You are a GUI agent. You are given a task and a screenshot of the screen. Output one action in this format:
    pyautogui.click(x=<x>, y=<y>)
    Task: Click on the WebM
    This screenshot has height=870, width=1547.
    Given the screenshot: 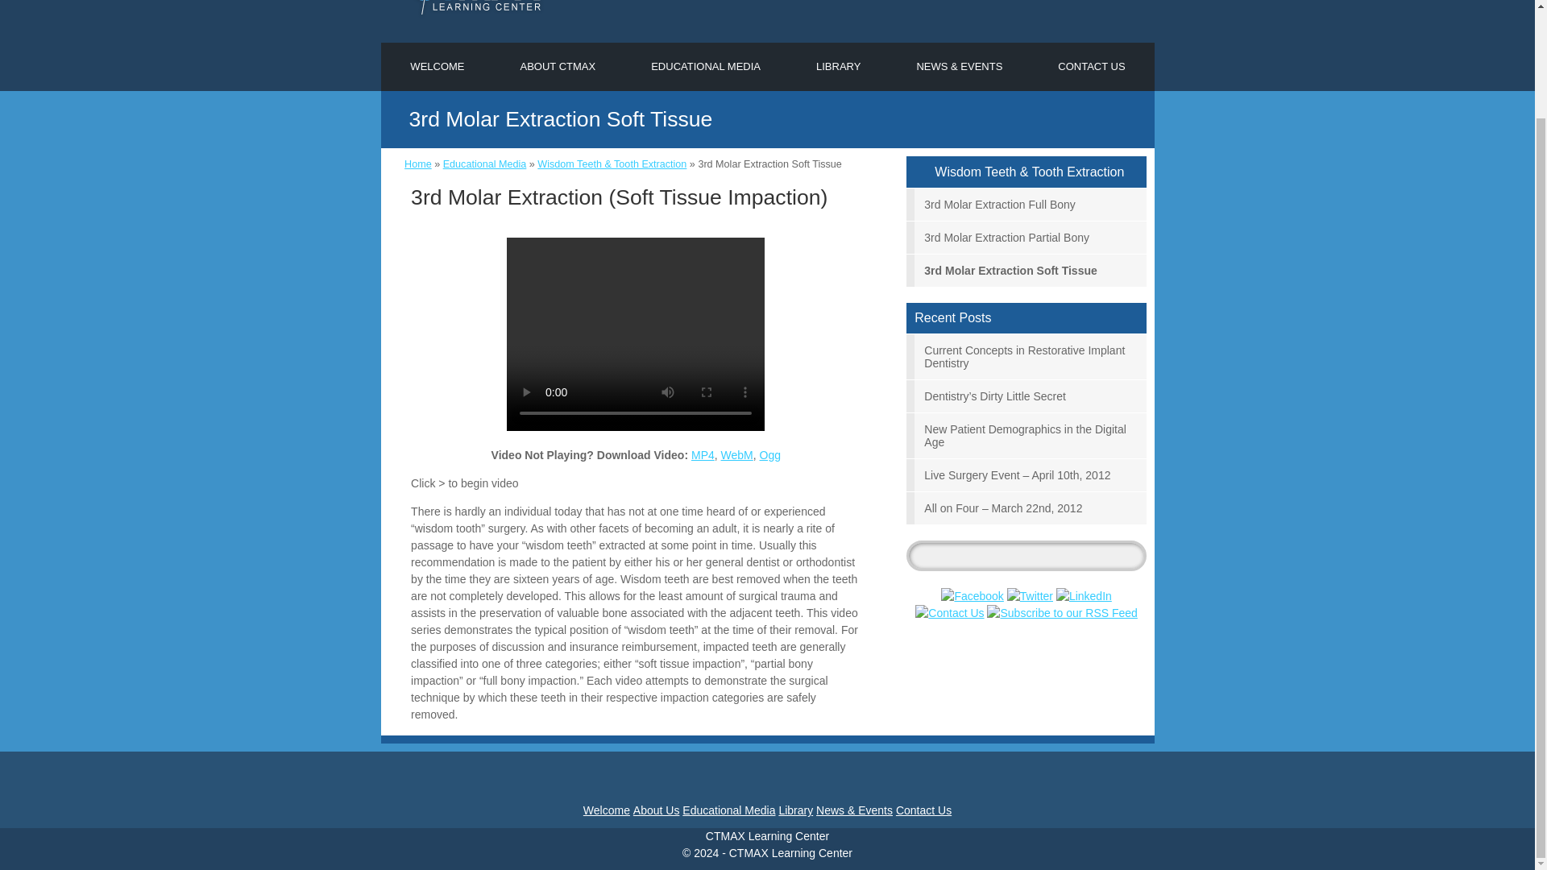 What is the action you would take?
    pyautogui.click(x=736, y=455)
    